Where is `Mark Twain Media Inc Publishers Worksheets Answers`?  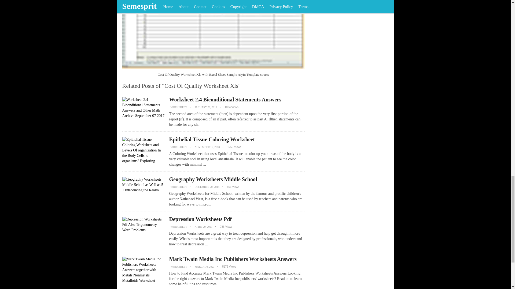
Mark Twain Media Inc Publishers Worksheets Answers is located at coordinates (233, 259).